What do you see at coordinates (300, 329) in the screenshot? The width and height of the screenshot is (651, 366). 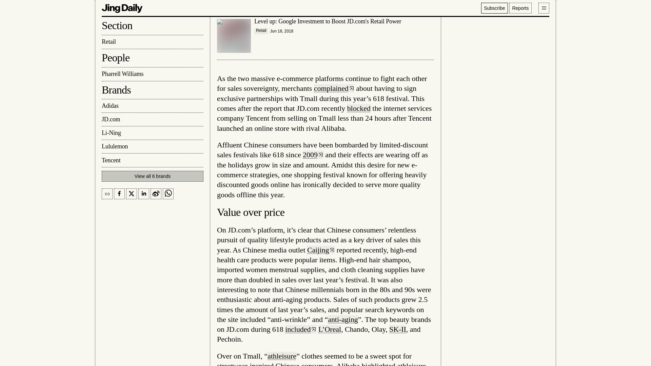 I see `included` at bounding box center [300, 329].